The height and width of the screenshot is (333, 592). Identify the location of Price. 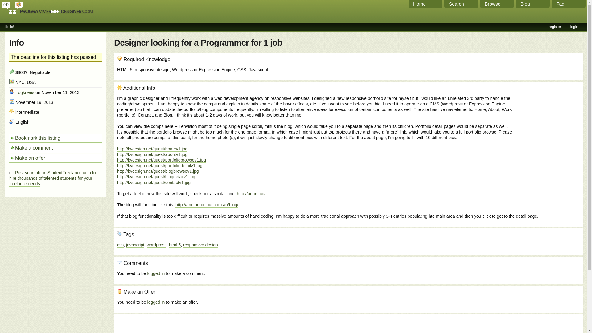
(12, 71).